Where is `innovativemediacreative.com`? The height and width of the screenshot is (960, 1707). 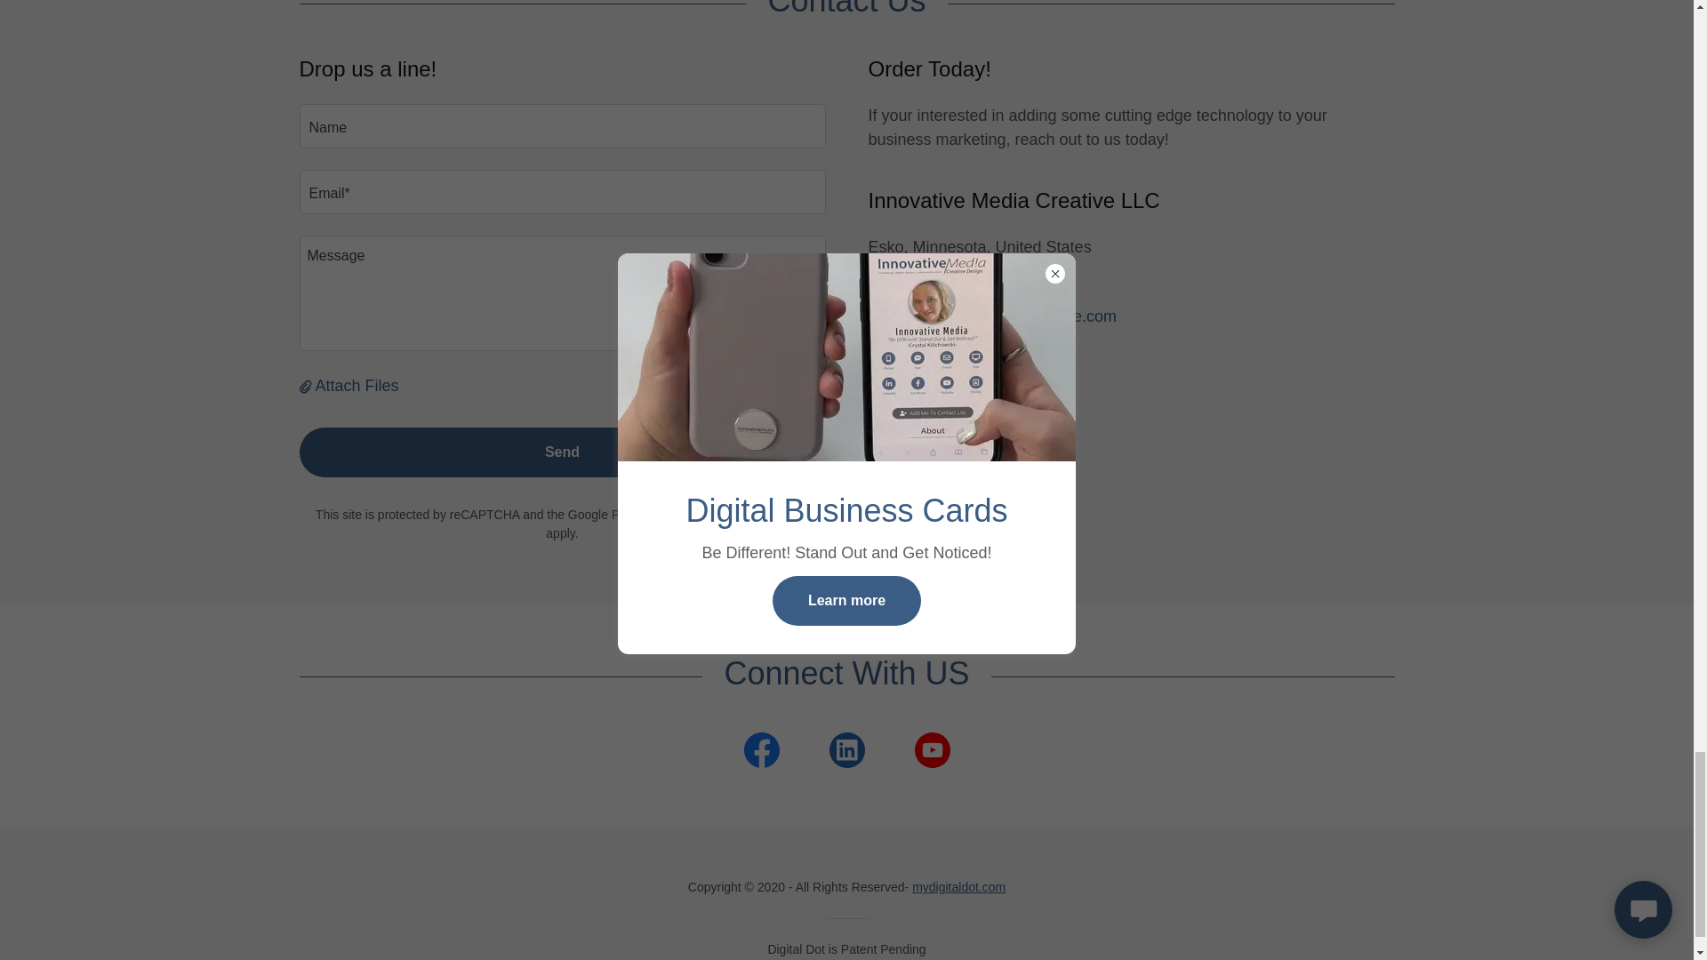 innovativemediacreative.com is located at coordinates (970, 364).